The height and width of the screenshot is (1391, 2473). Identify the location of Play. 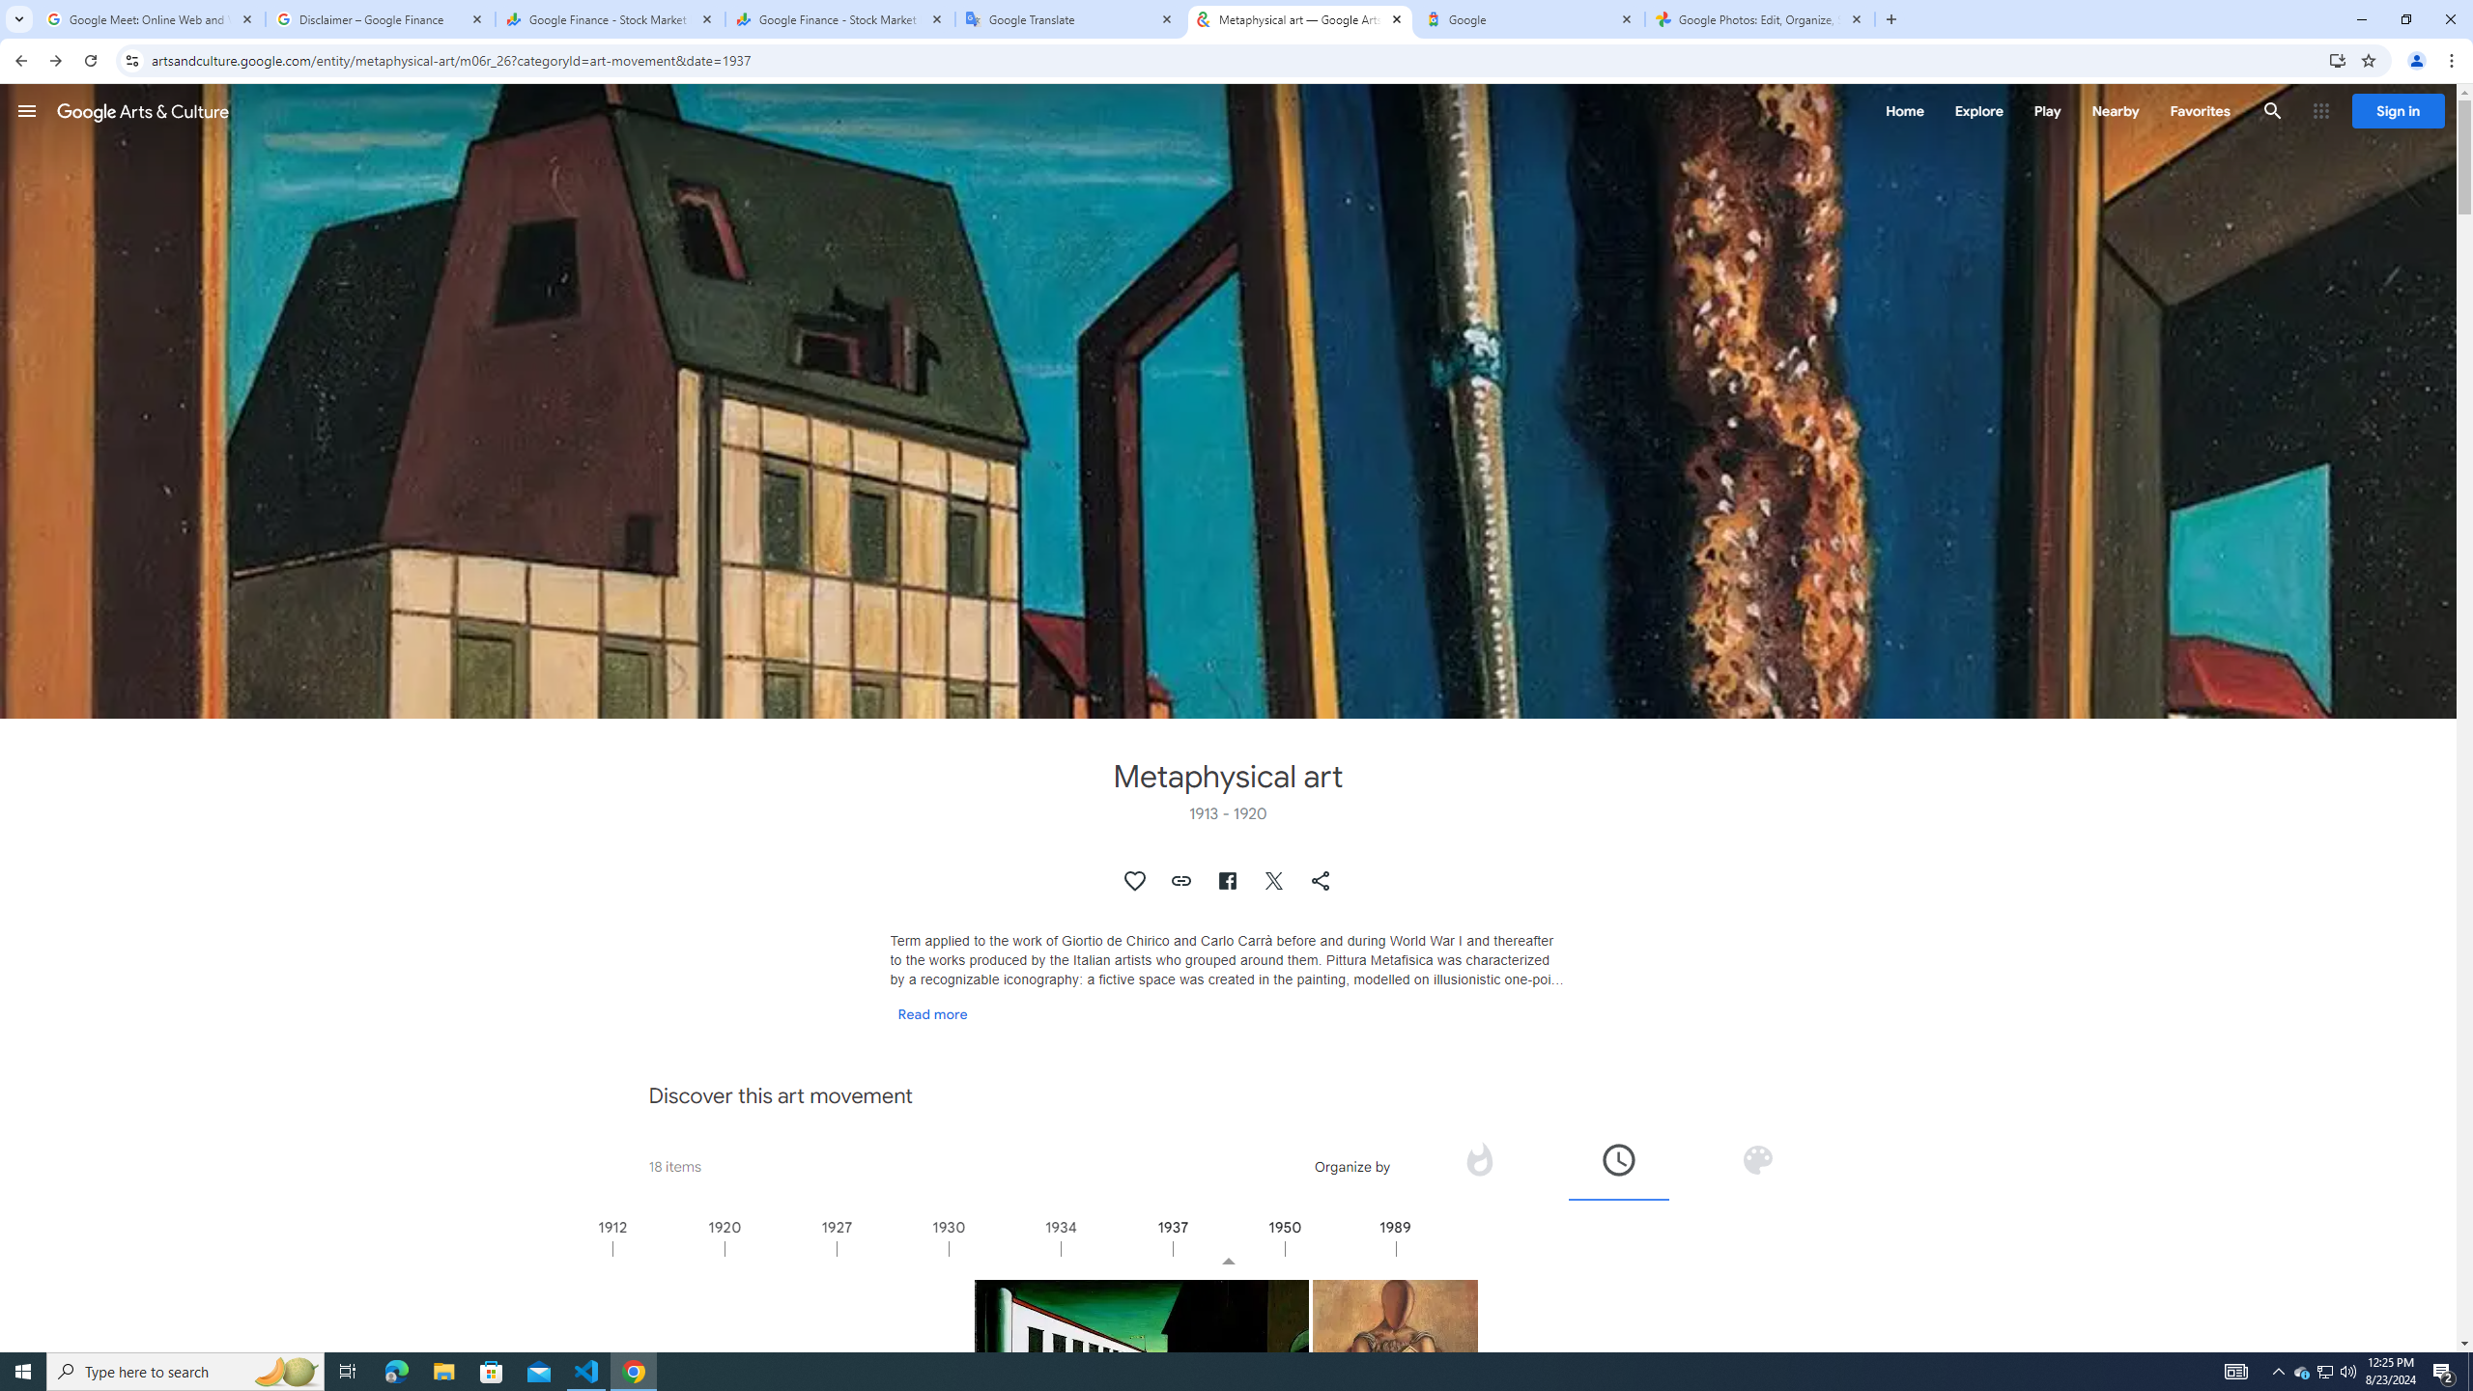
(2047, 110).